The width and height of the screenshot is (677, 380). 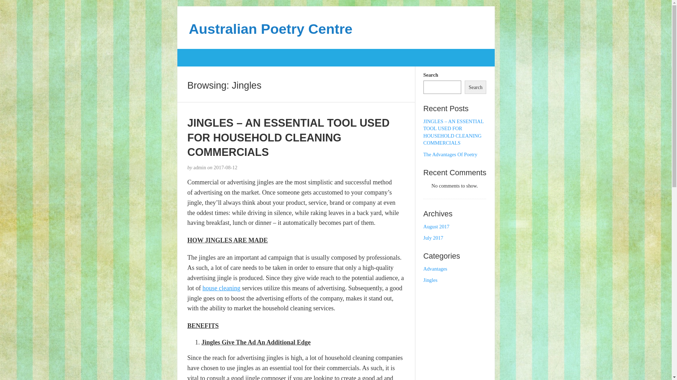 What do you see at coordinates (221, 288) in the screenshot?
I see `house cleaning` at bounding box center [221, 288].